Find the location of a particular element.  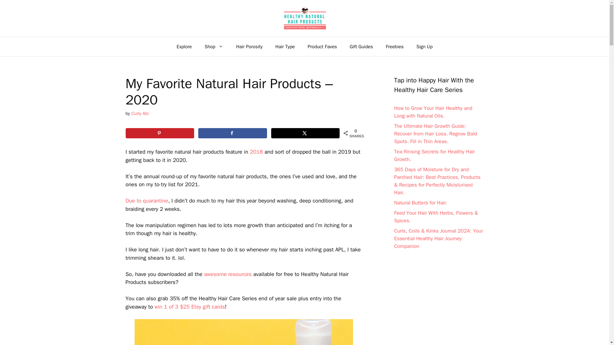

Save to Pinterest is located at coordinates (159, 133).